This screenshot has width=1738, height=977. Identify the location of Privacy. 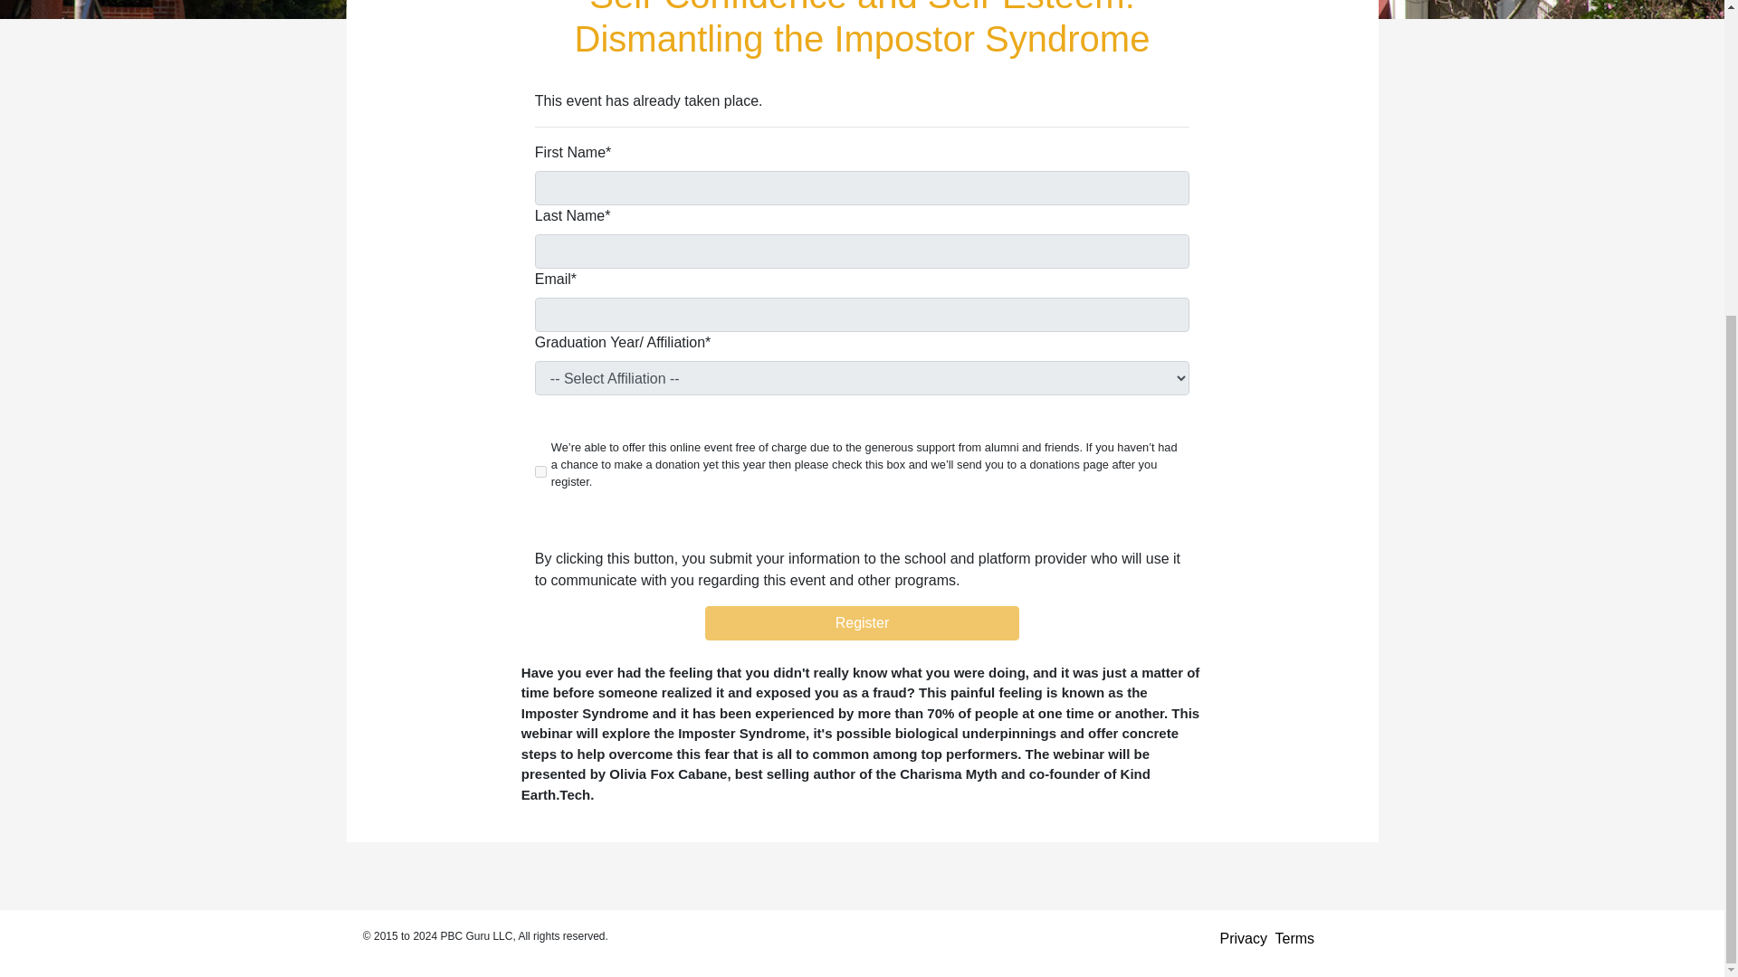
(1243, 939).